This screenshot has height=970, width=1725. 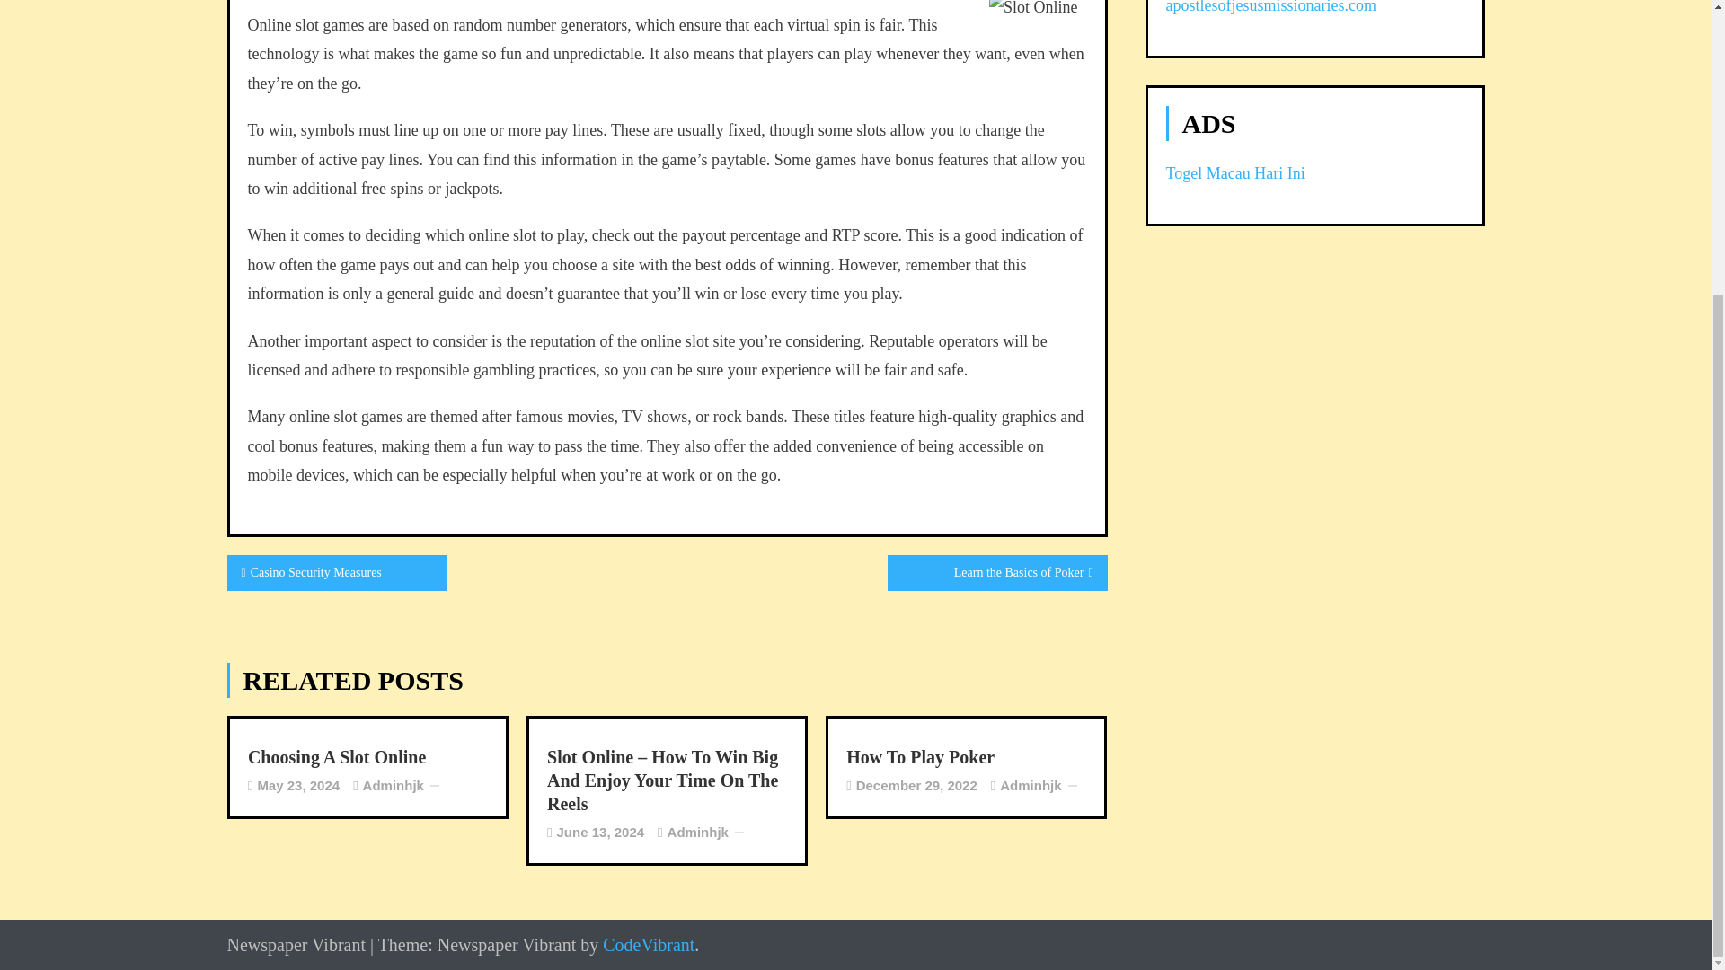 What do you see at coordinates (1270, 7) in the screenshot?
I see `apostlesofjesusmissionaries.com` at bounding box center [1270, 7].